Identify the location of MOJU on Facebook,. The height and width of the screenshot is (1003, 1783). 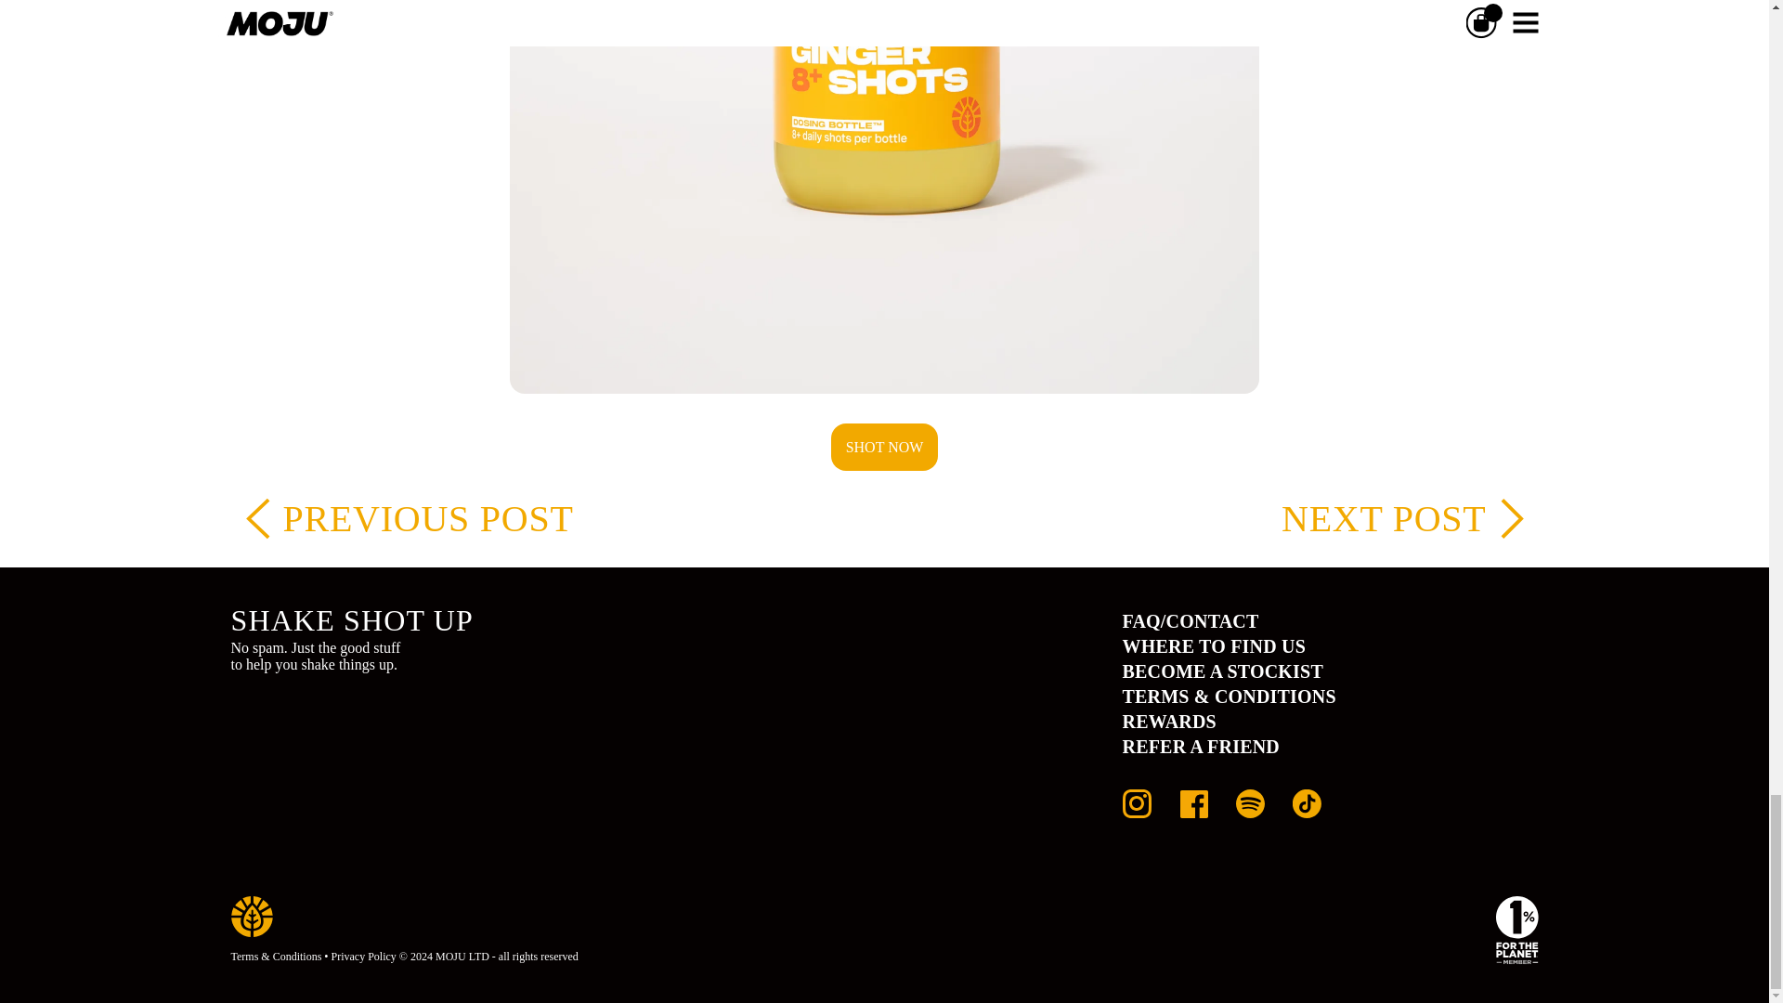
(1193, 811).